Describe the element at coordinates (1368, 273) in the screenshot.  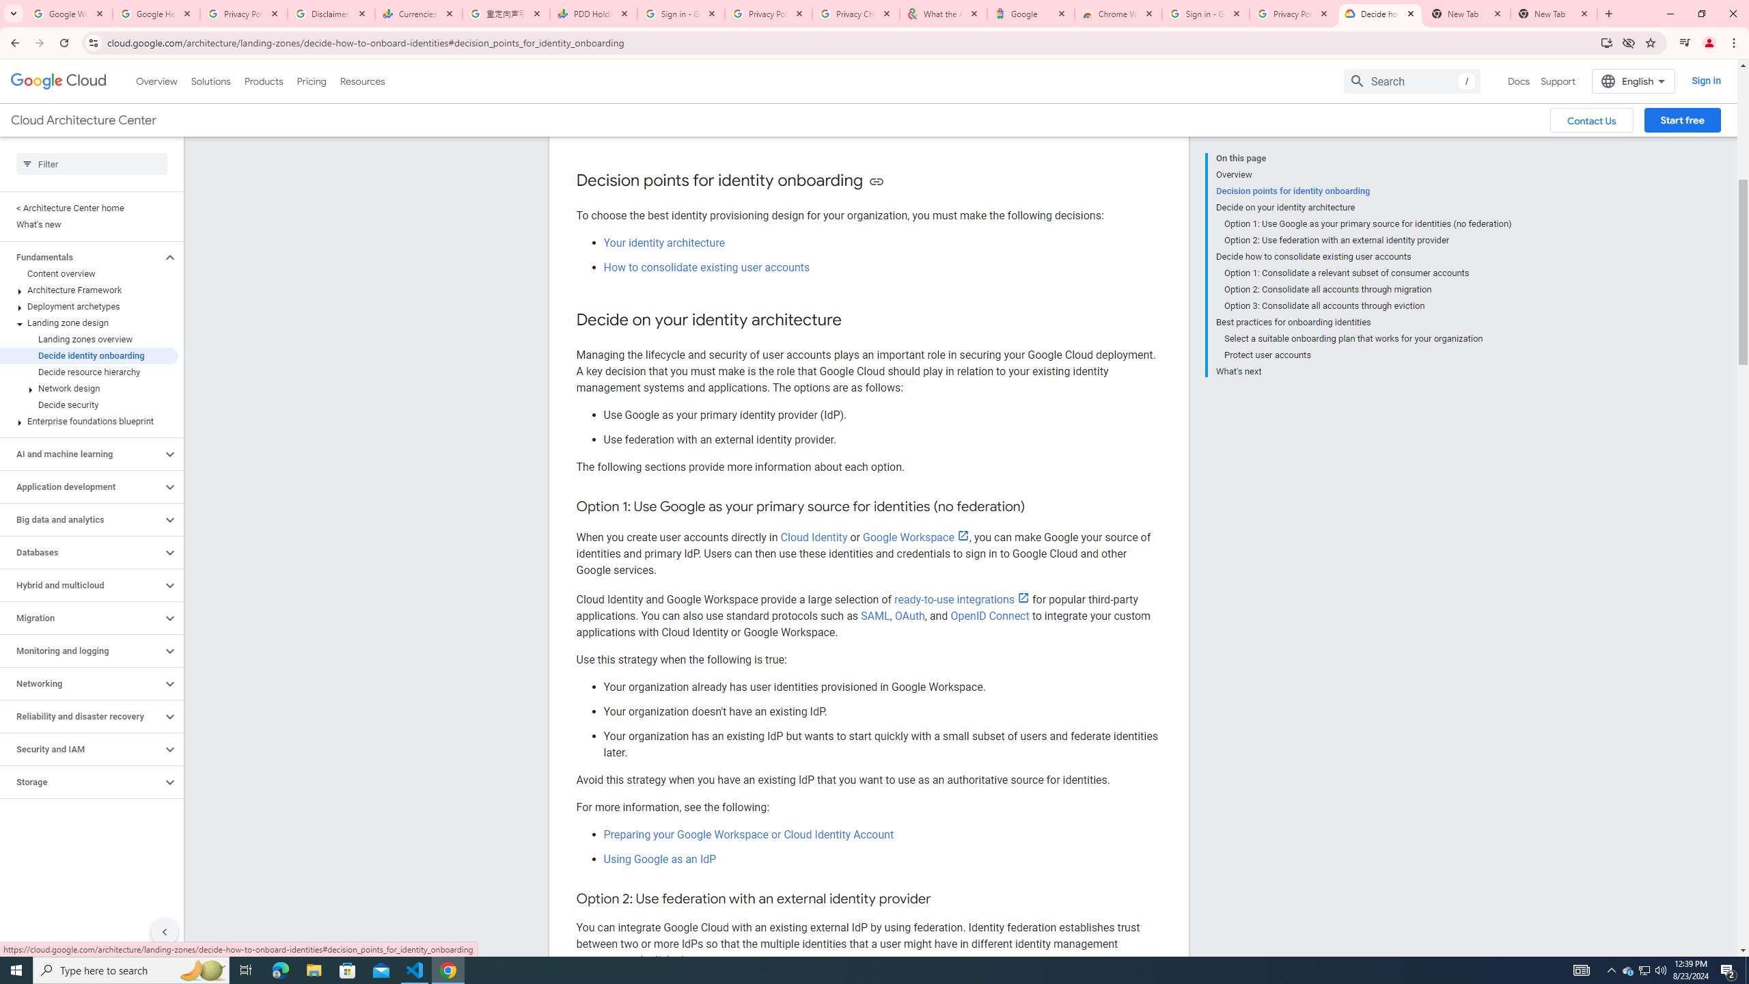
I see `Option 1: Consolidate a relevant subset of consumer accounts` at that location.